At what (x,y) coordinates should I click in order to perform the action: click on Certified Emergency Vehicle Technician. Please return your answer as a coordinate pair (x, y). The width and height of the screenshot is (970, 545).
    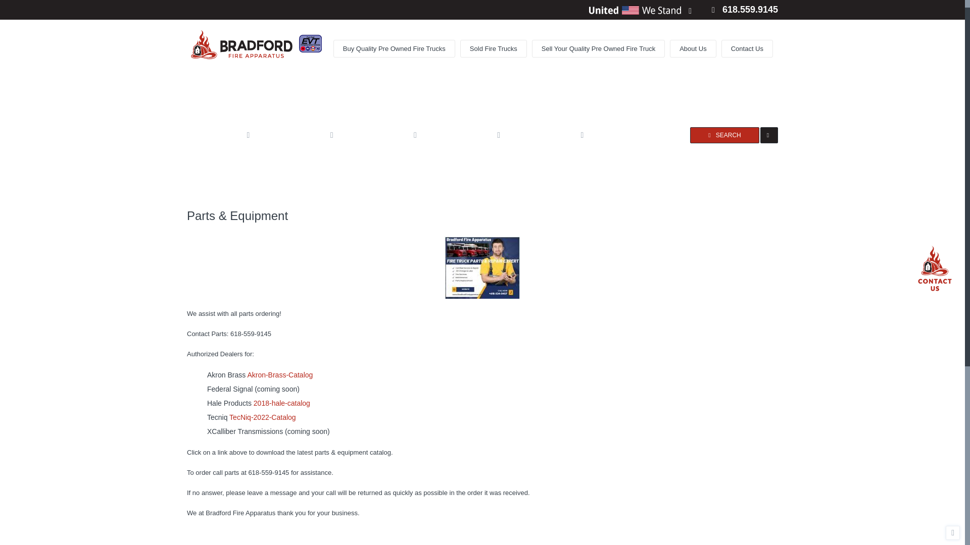
    Looking at the image, I should click on (310, 43).